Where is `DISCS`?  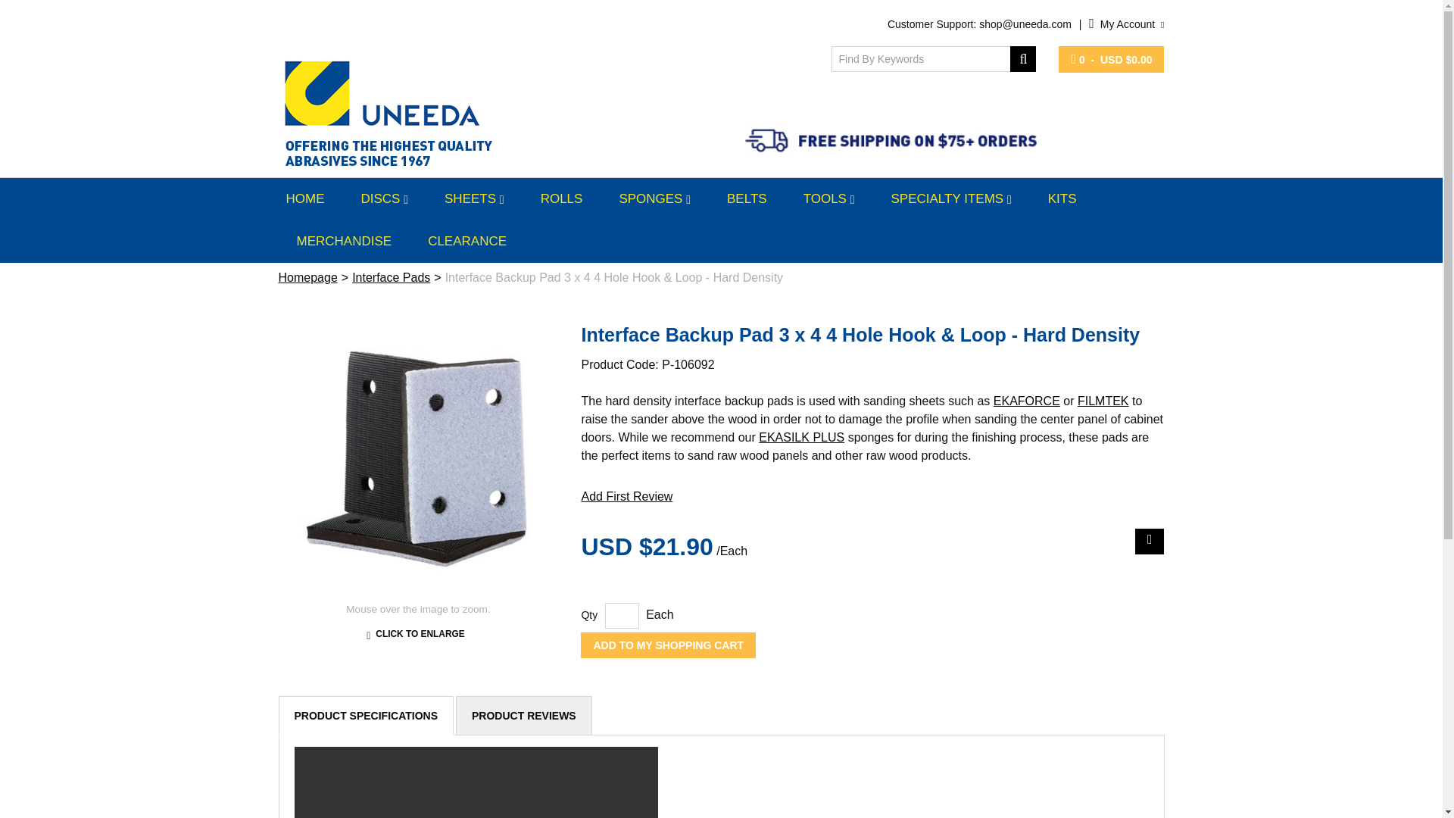
DISCS is located at coordinates (383, 198).